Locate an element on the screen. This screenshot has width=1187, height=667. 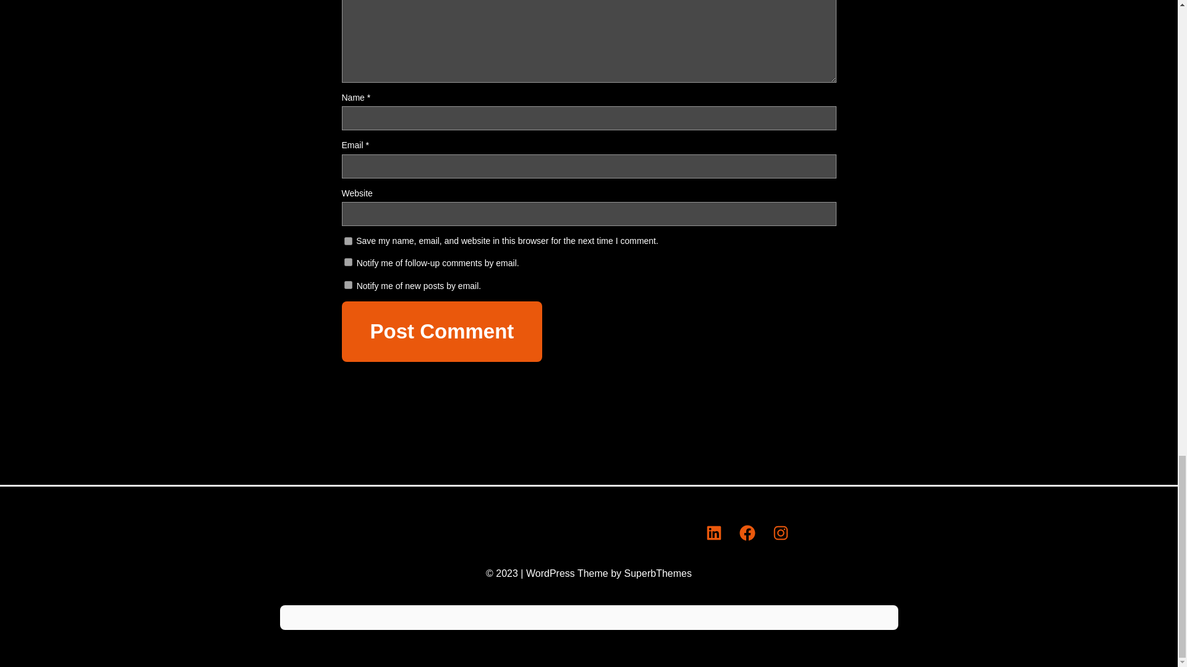
subscribe is located at coordinates (347, 284).